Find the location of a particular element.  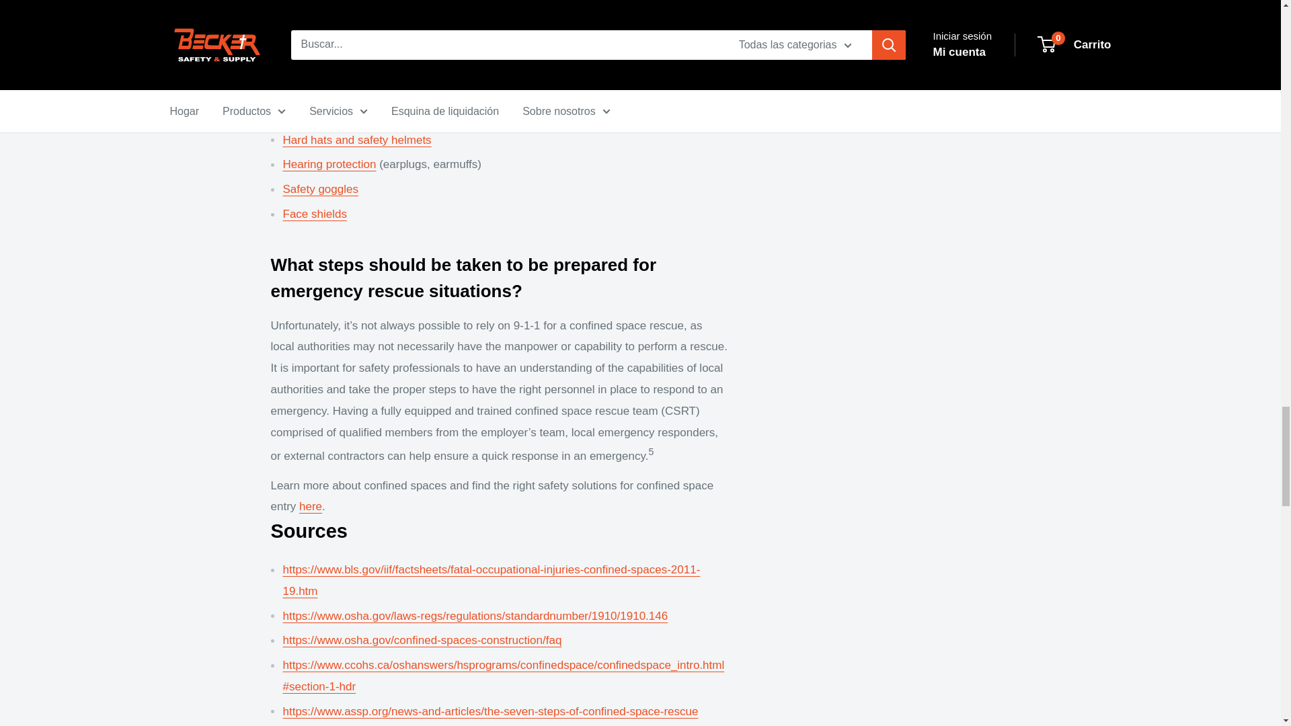

Head Protection Collection is located at coordinates (356, 140).